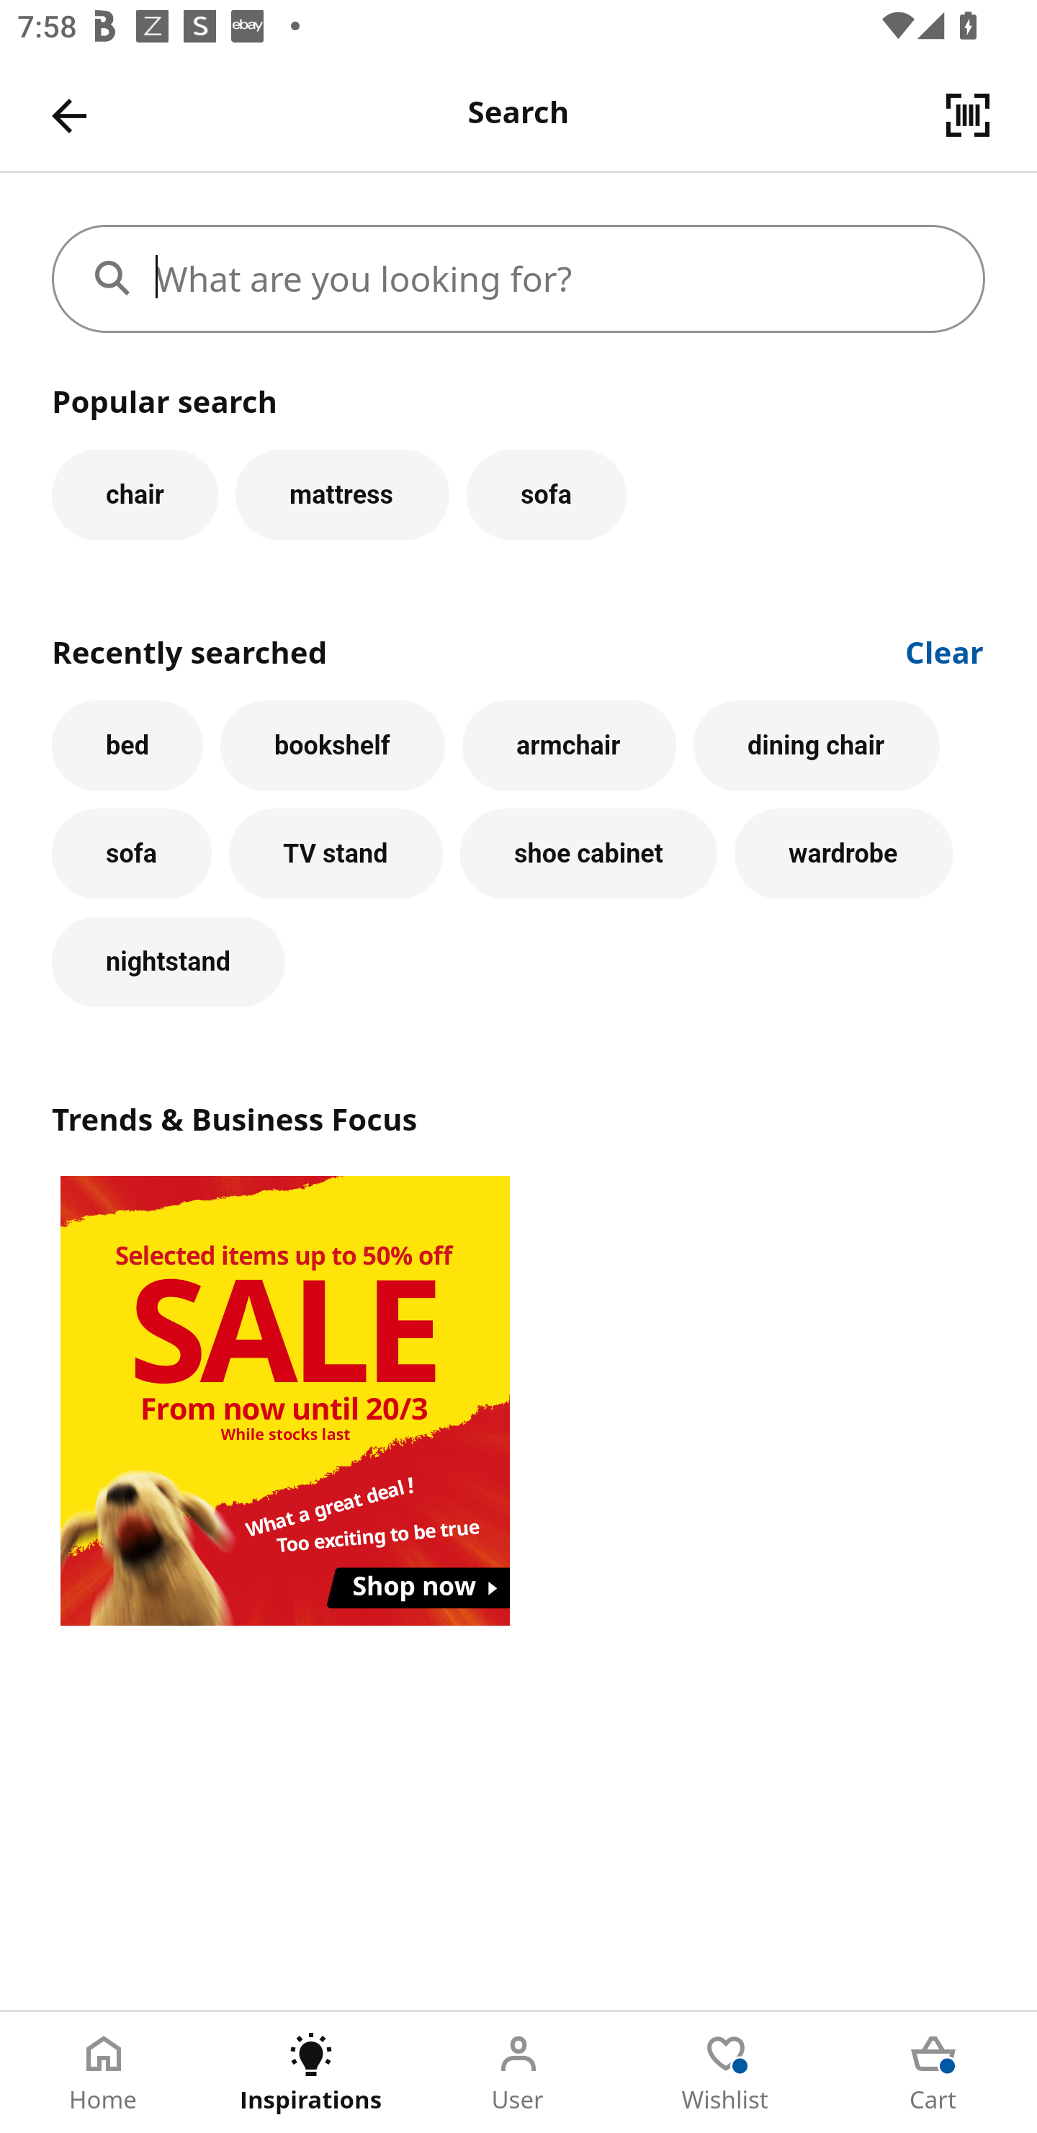 This screenshot has width=1037, height=2133. What do you see at coordinates (843, 854) in the screenshot?
I see `wardrobe` at bounding box center [843, 854].